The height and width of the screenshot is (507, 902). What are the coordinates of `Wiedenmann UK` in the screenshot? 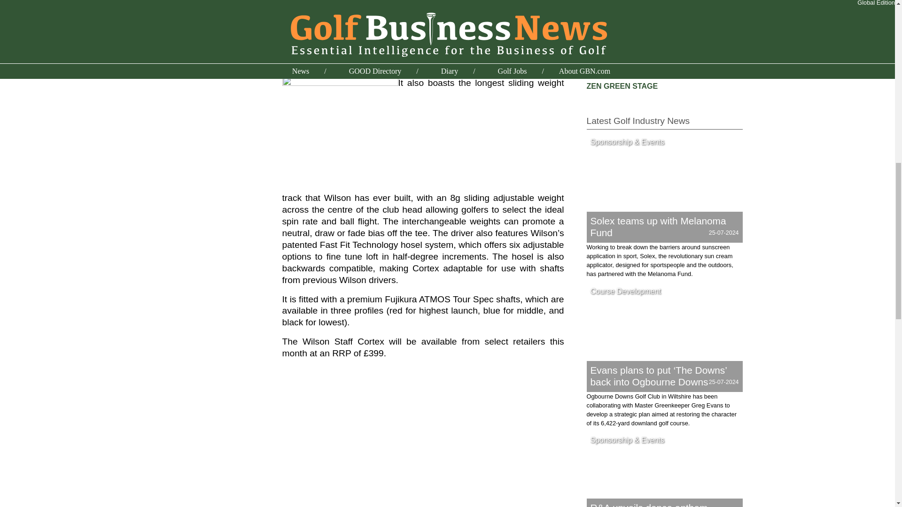 It's located at (616, 75).